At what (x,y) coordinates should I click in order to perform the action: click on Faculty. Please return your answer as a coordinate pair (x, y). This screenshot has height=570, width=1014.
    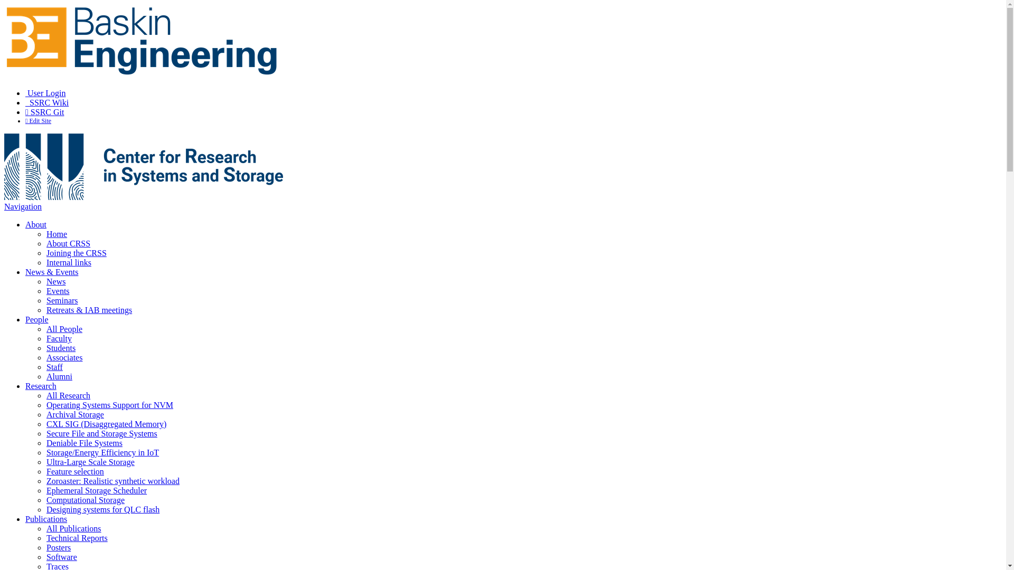
    Looking at the image, I should click on (59, 339).